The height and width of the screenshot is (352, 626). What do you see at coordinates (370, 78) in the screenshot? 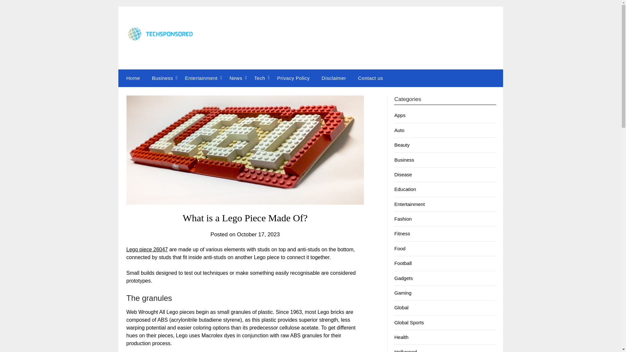
I see `Contact us` at bounding box center [370, 78].